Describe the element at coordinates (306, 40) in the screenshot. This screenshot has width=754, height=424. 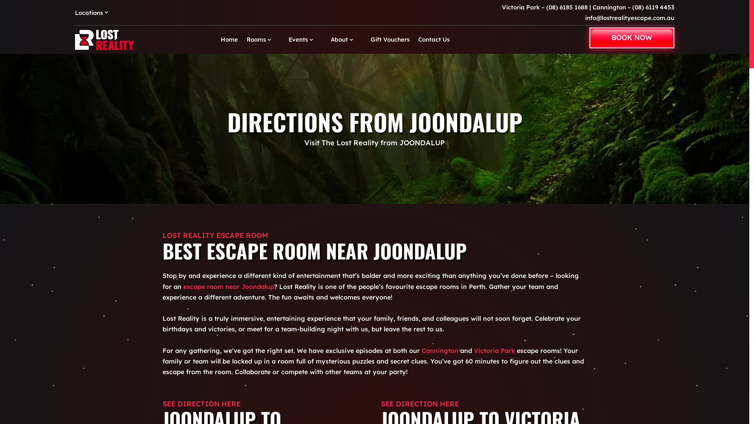
I see `Events` at that location.